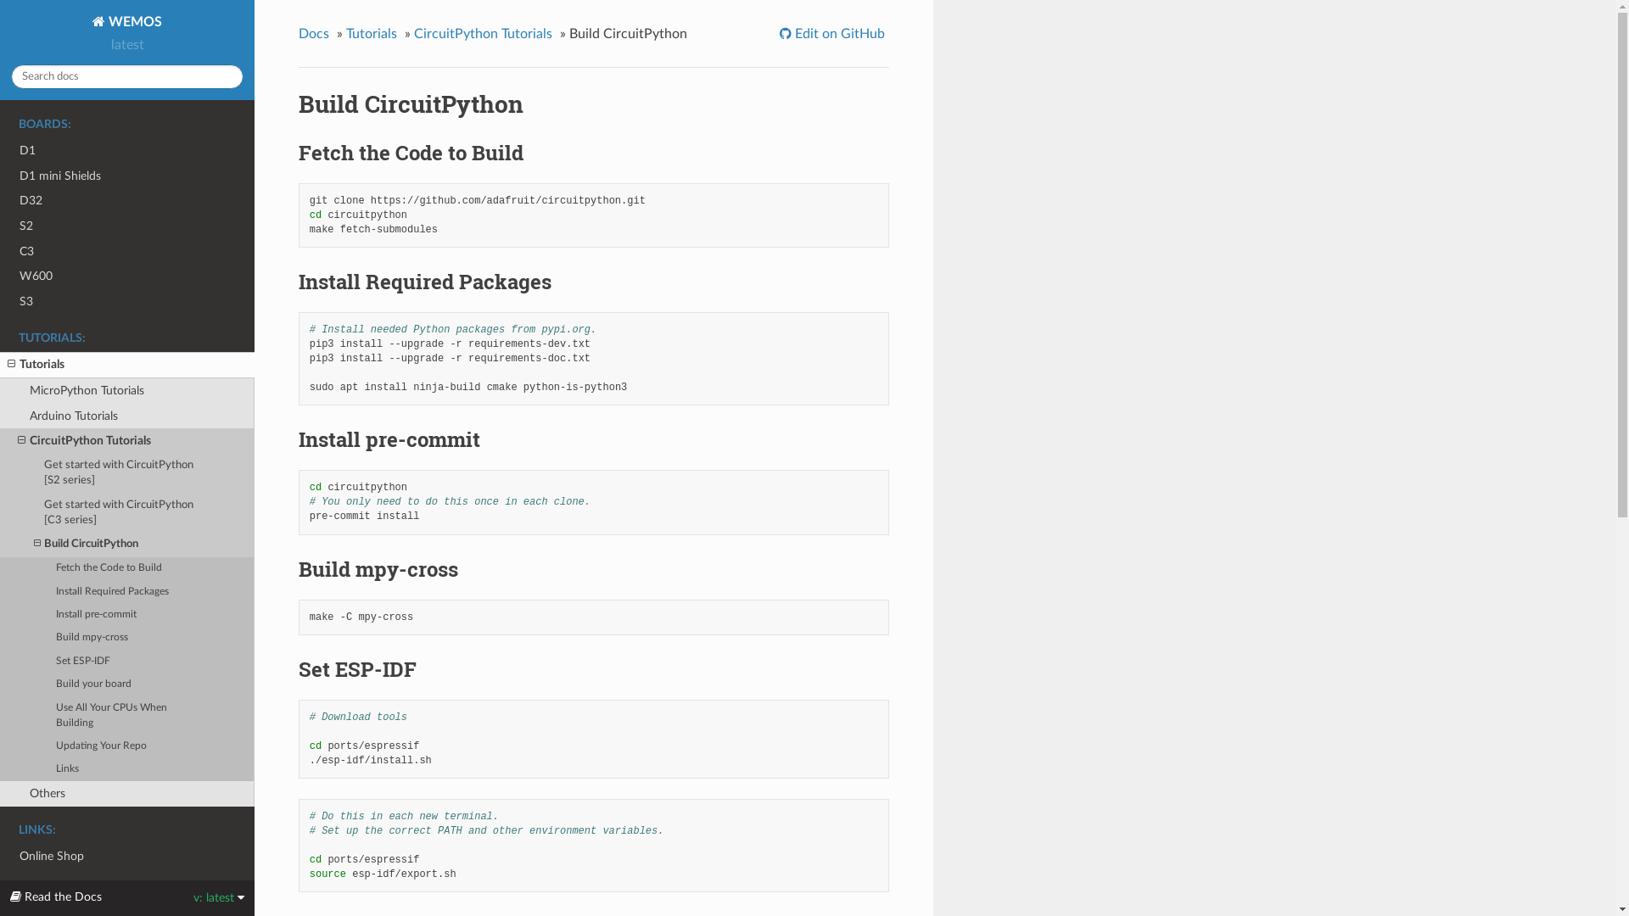 The height and width of the screenshot is (916, 1629). Describe the element at coordinates (127, 391) in the screenshot. I see `MicroPython Tutorials` at that location.